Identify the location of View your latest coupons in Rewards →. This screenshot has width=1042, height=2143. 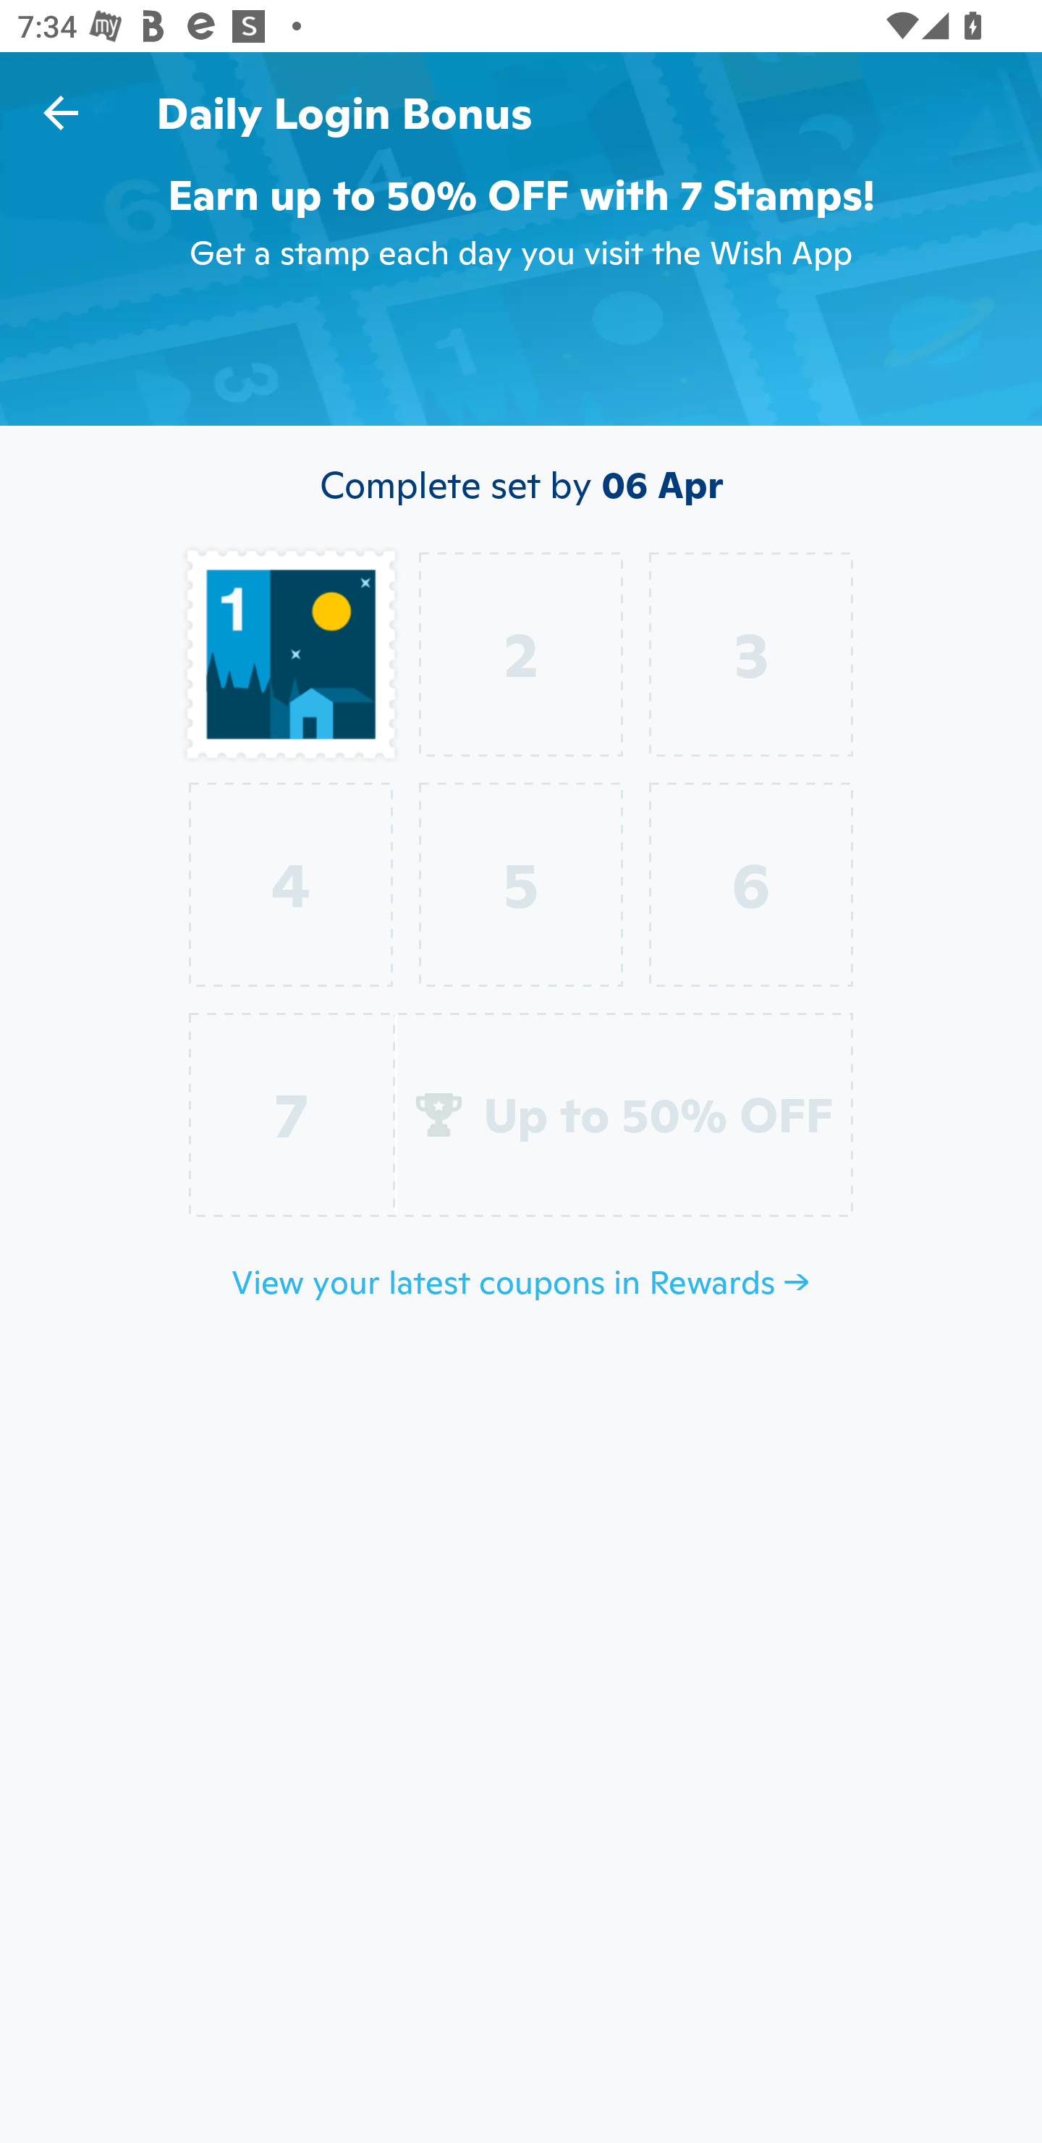
(521, 1282).